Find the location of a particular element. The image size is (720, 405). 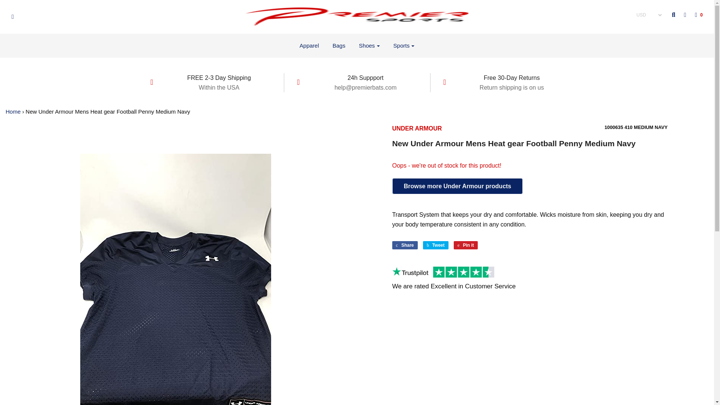

0 is located at coordinates (695, 15).